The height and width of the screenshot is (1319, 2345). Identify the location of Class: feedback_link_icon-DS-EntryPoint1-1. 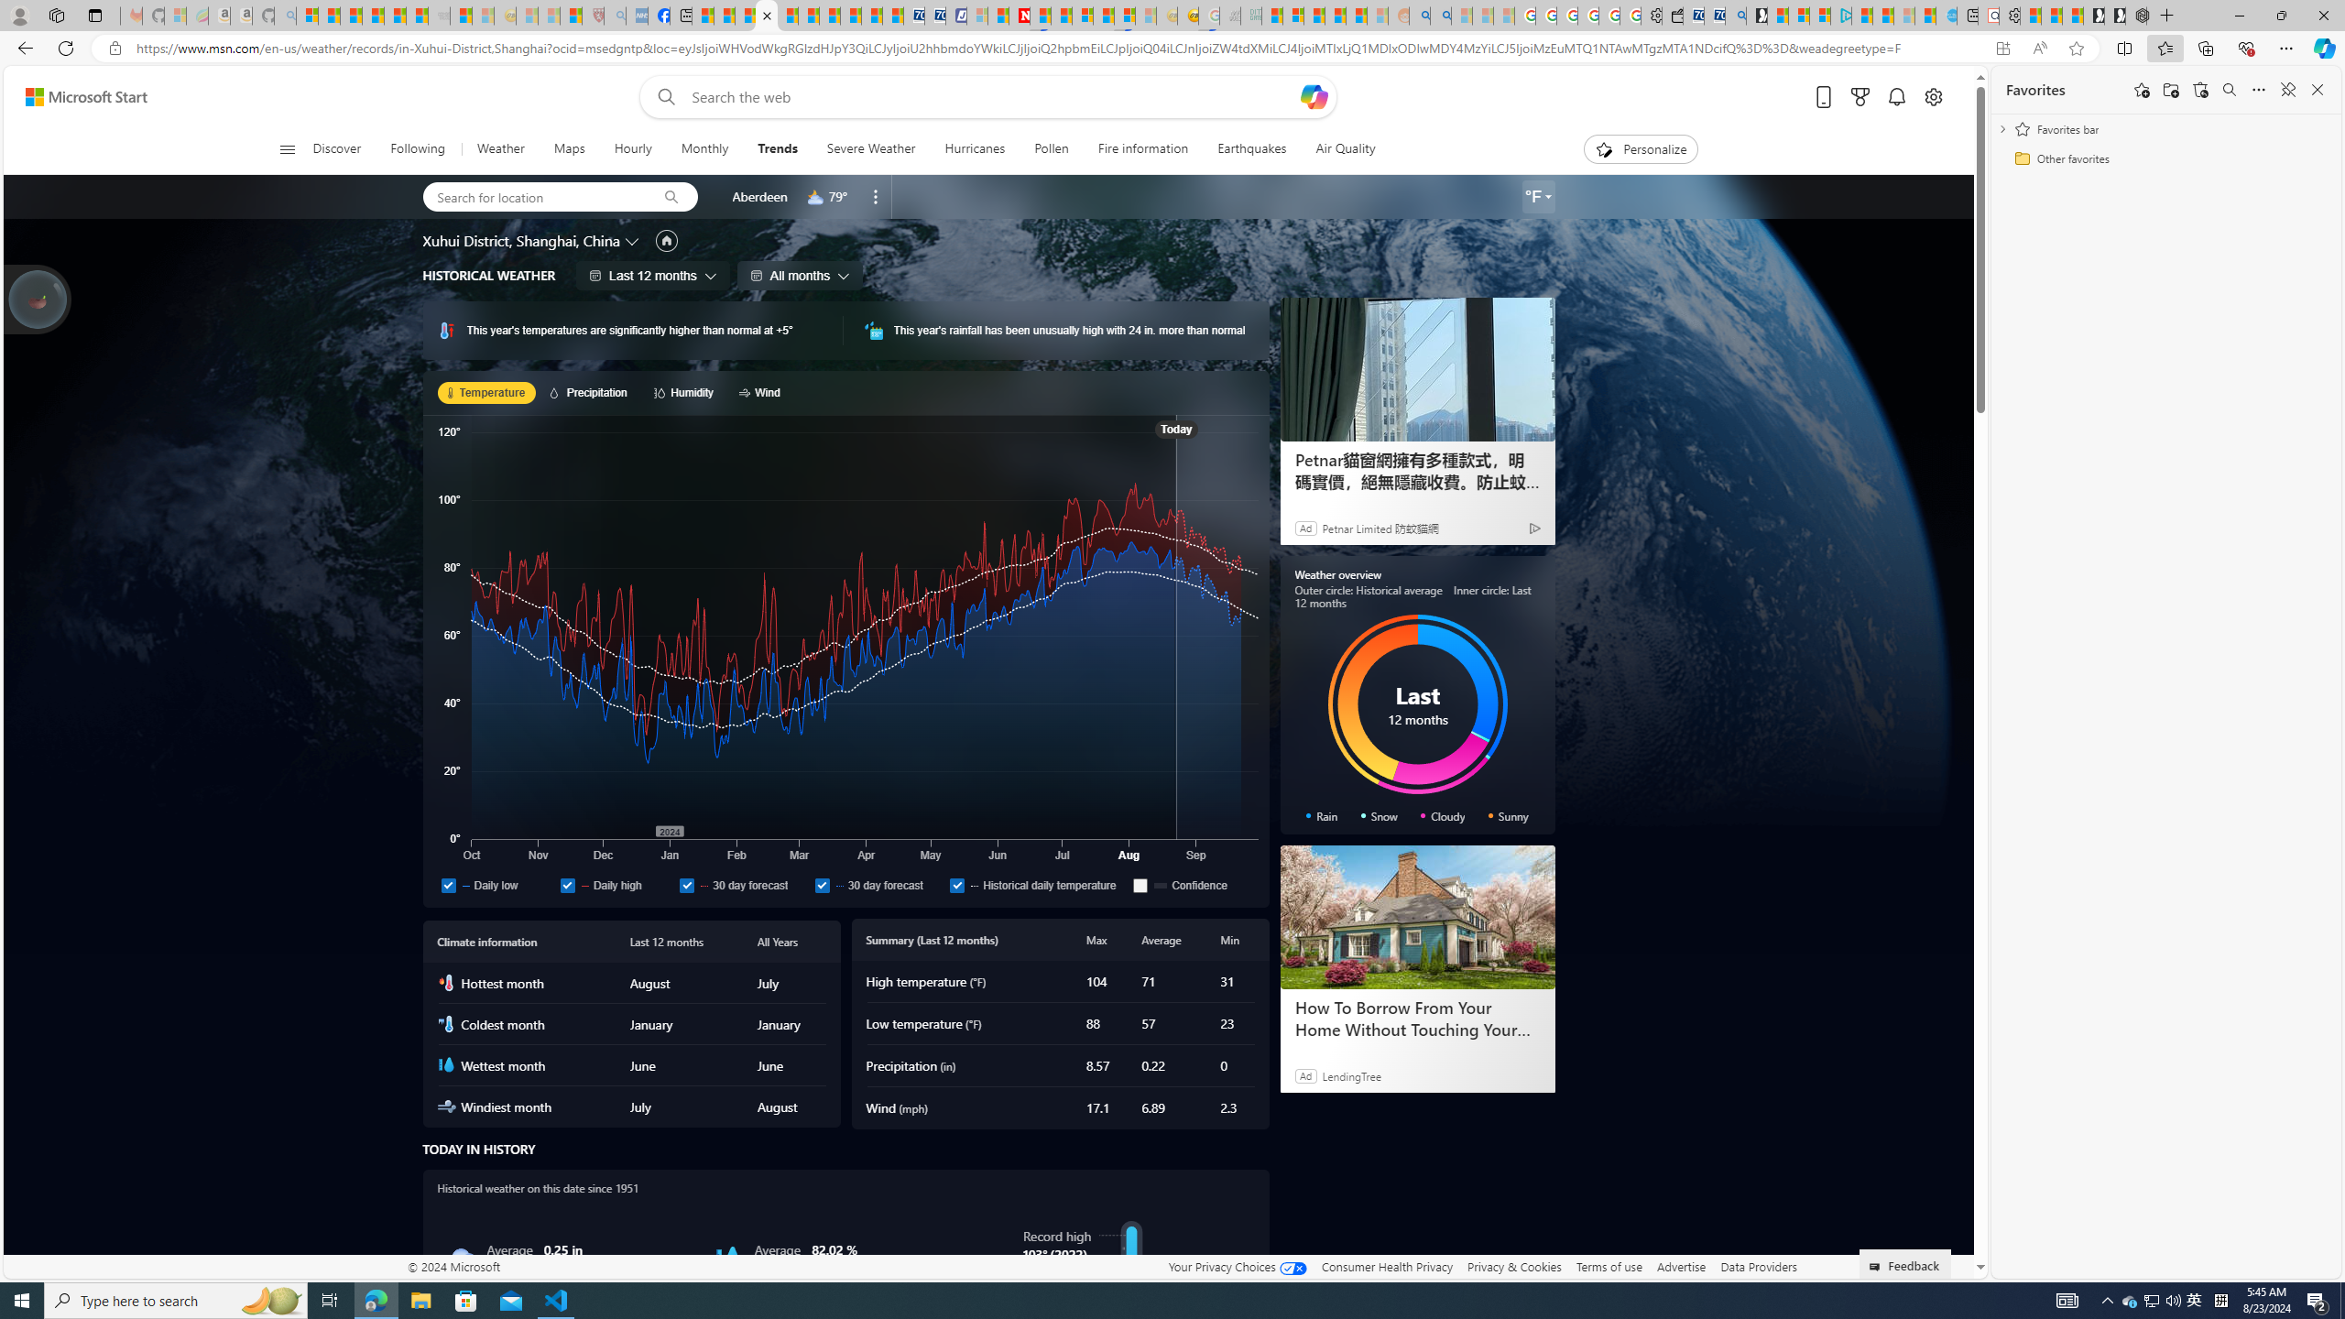
(1876, 1267).